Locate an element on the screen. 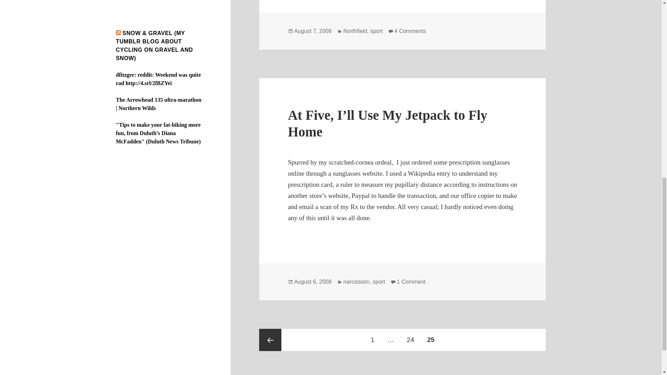  narcissism is located at coordinates (356, 282).